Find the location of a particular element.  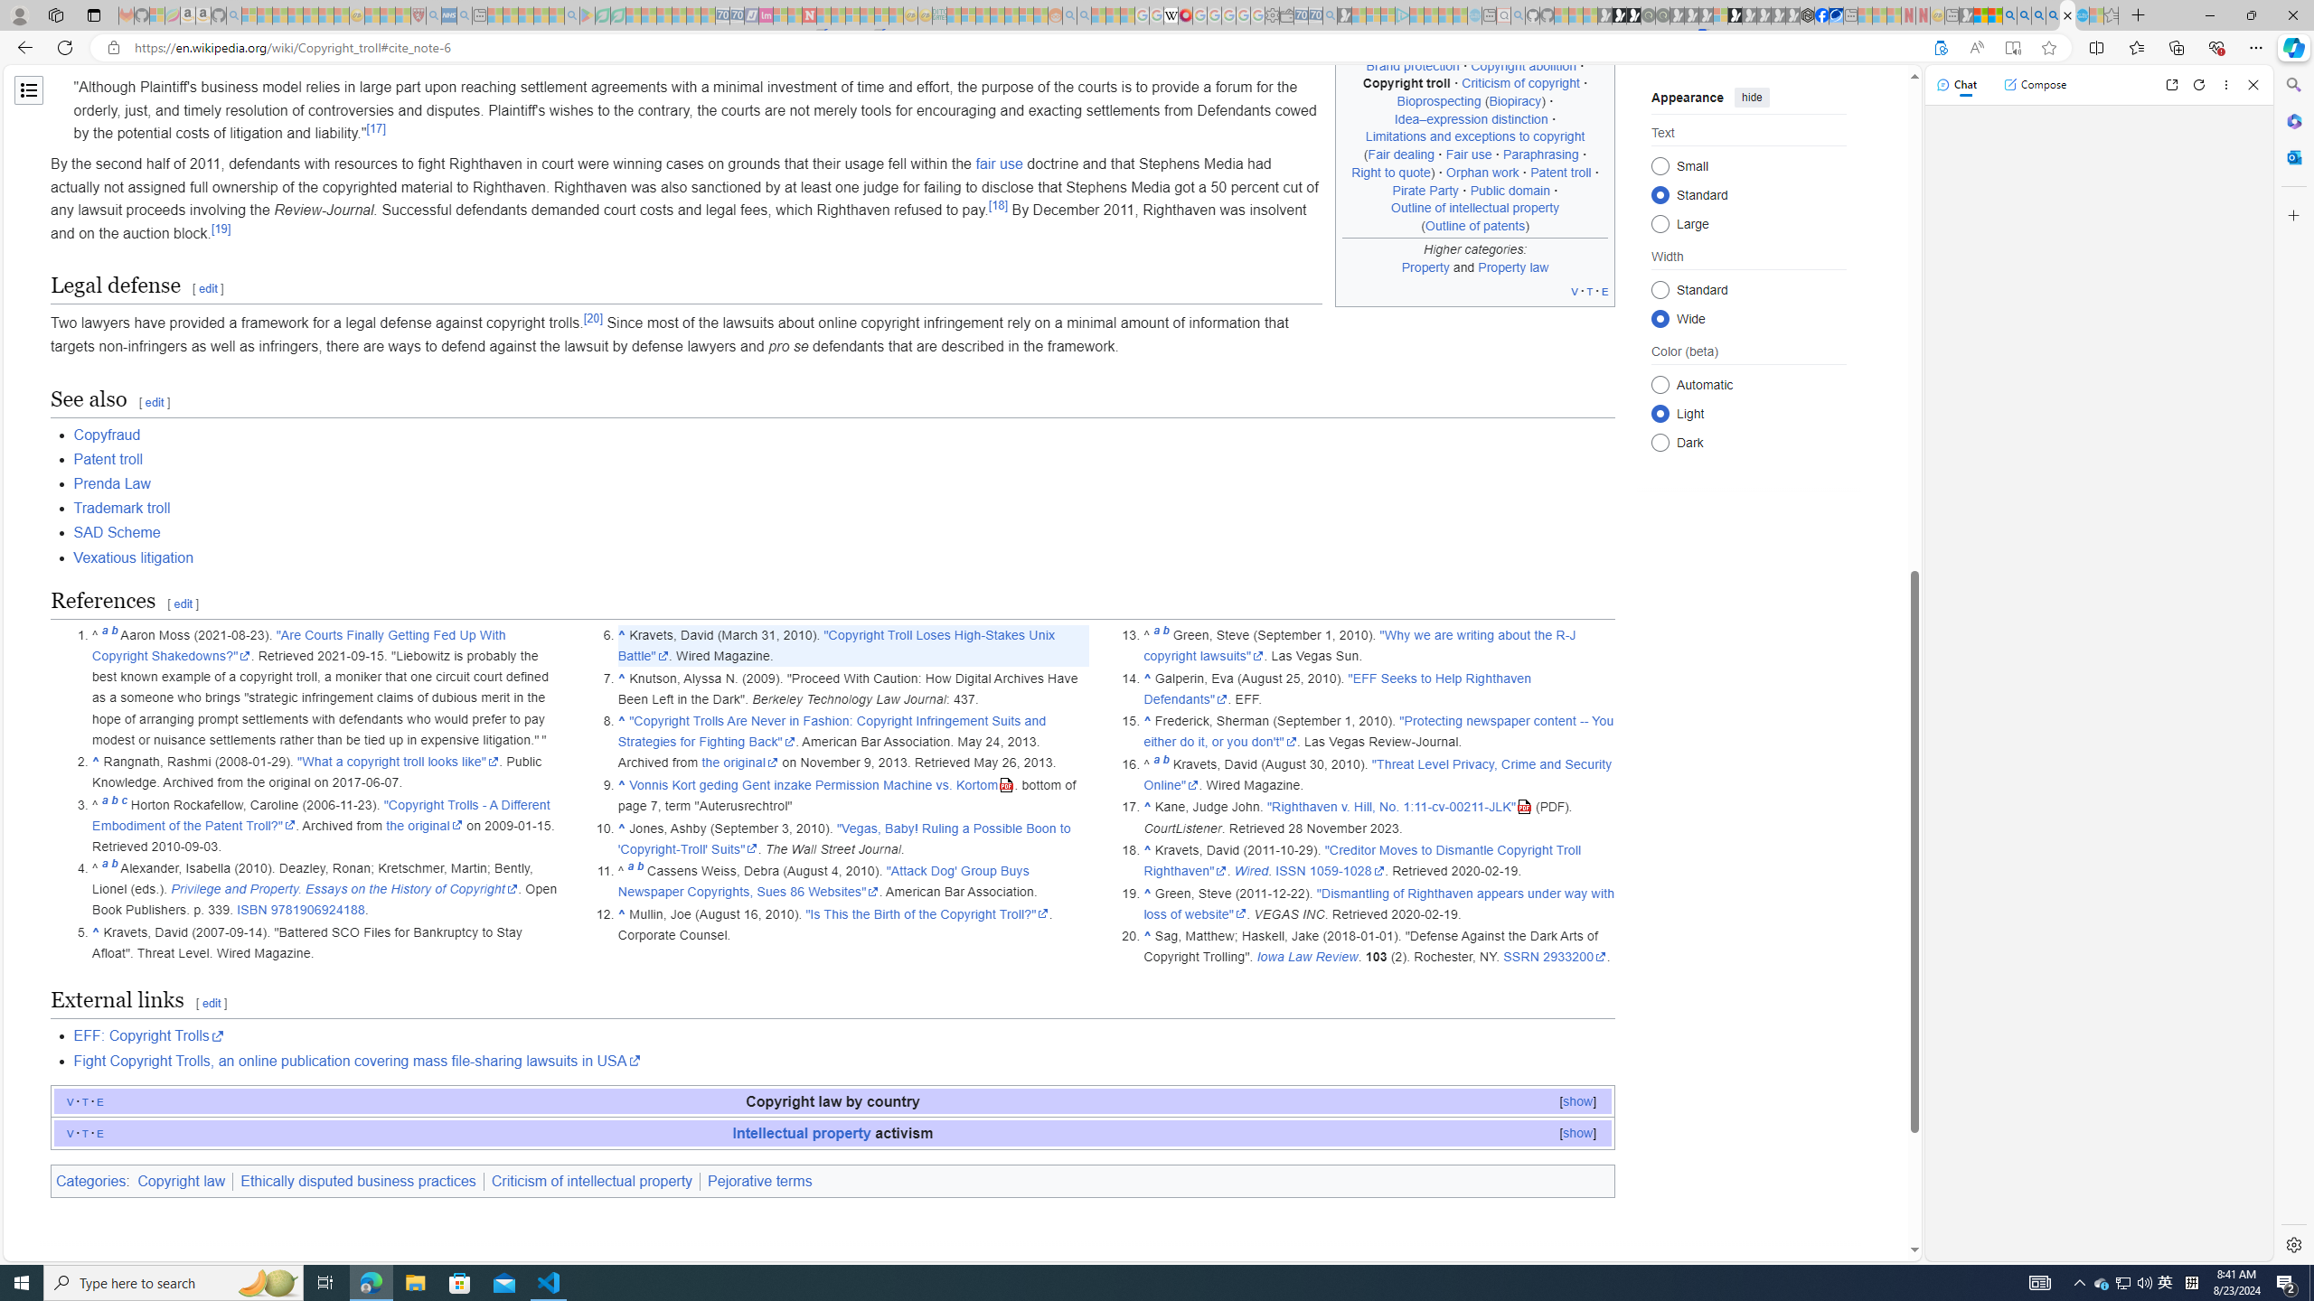

Pirate Party is located at coordinates (1426, 190).